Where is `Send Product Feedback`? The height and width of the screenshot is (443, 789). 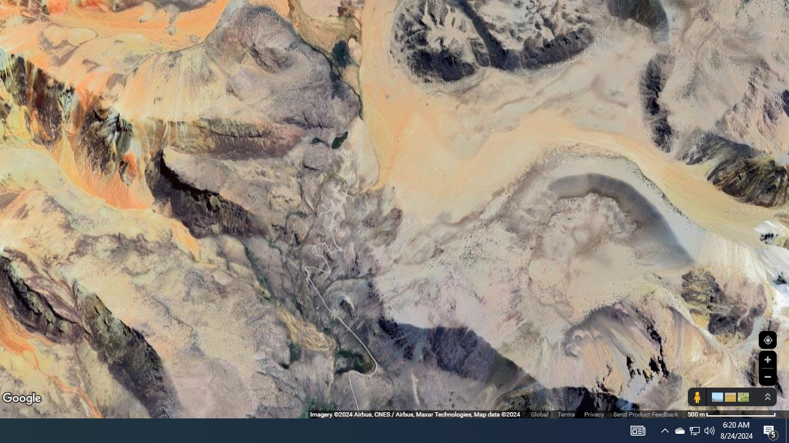
Send Product Feedback is located at coordinates (645, 413).